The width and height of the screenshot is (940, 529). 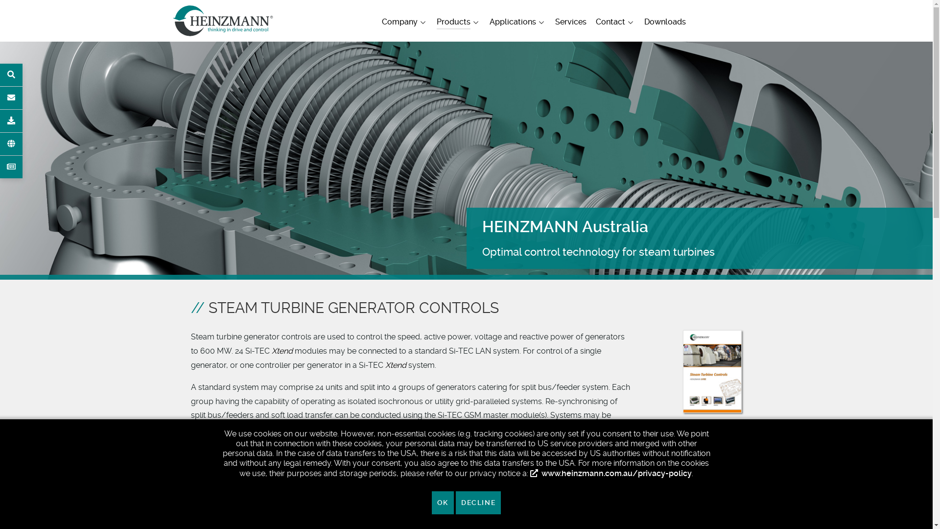 What do you see at coordinates (517, 24) in the screenshot?
I see `Applications` at bounding box center [517, 24].